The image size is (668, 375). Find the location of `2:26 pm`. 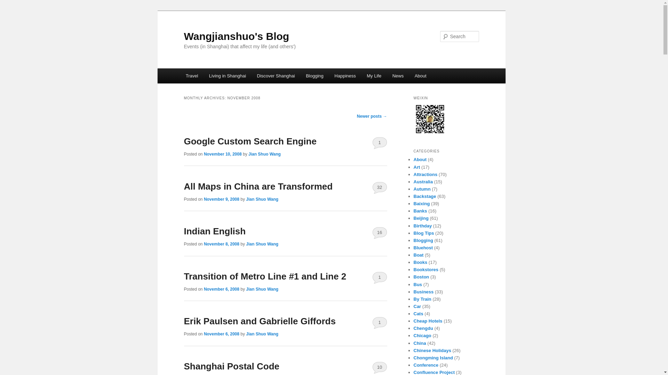

2:26 pm is located at coordinates (221, 199).